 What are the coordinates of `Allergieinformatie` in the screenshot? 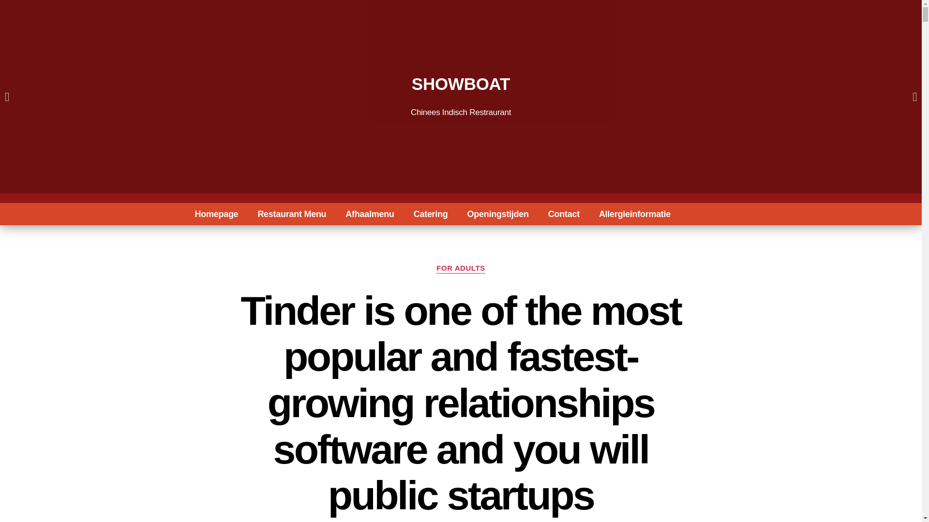 It's located at (634, 214).